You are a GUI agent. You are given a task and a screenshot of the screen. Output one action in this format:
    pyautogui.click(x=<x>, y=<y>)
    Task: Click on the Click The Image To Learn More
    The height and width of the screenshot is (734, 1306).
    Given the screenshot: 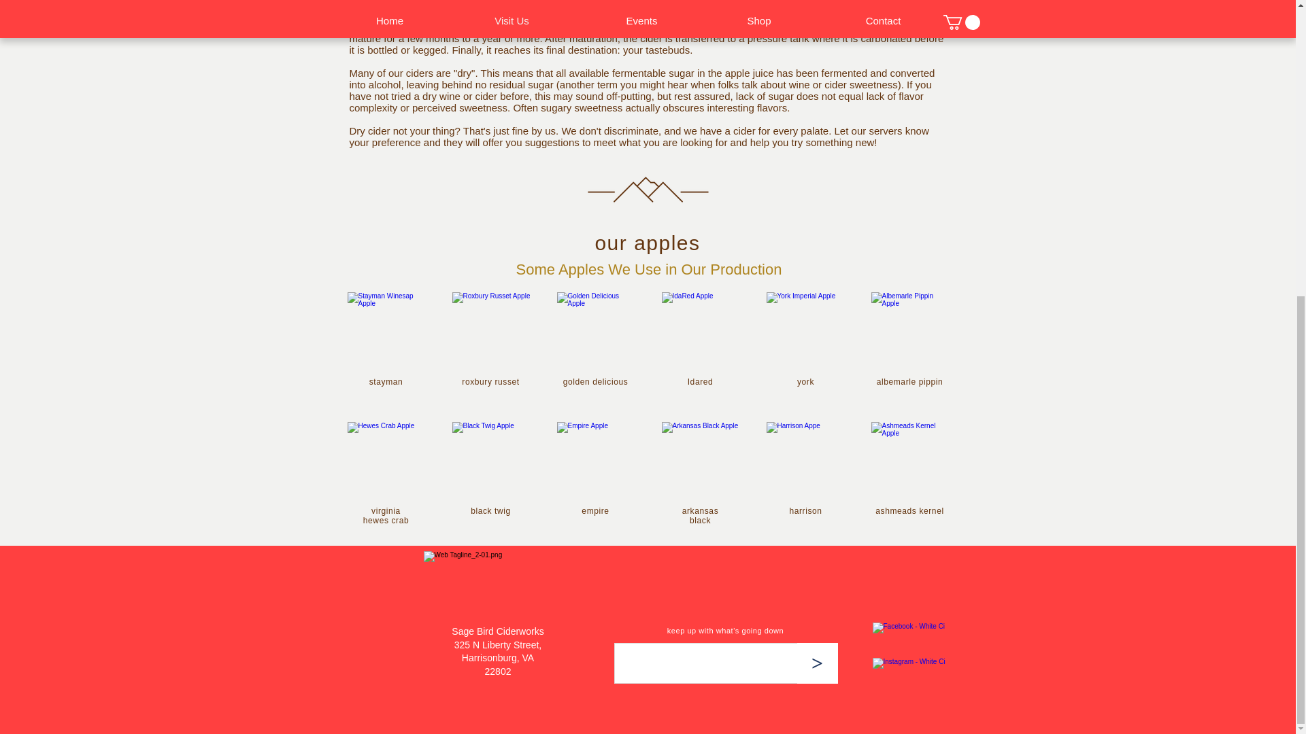 What is the action you would take?
    pyautogui.click(x=595, y=331)
    